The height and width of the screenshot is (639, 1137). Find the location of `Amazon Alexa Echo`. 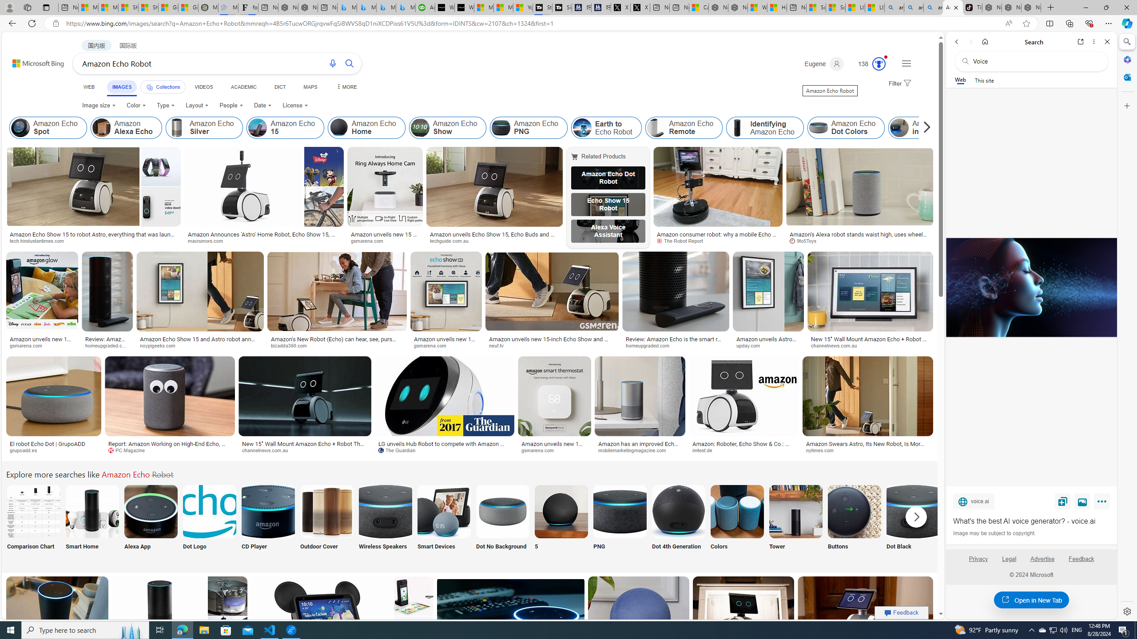

Amazon Alexa Echo is located at coordinates (101, 128).